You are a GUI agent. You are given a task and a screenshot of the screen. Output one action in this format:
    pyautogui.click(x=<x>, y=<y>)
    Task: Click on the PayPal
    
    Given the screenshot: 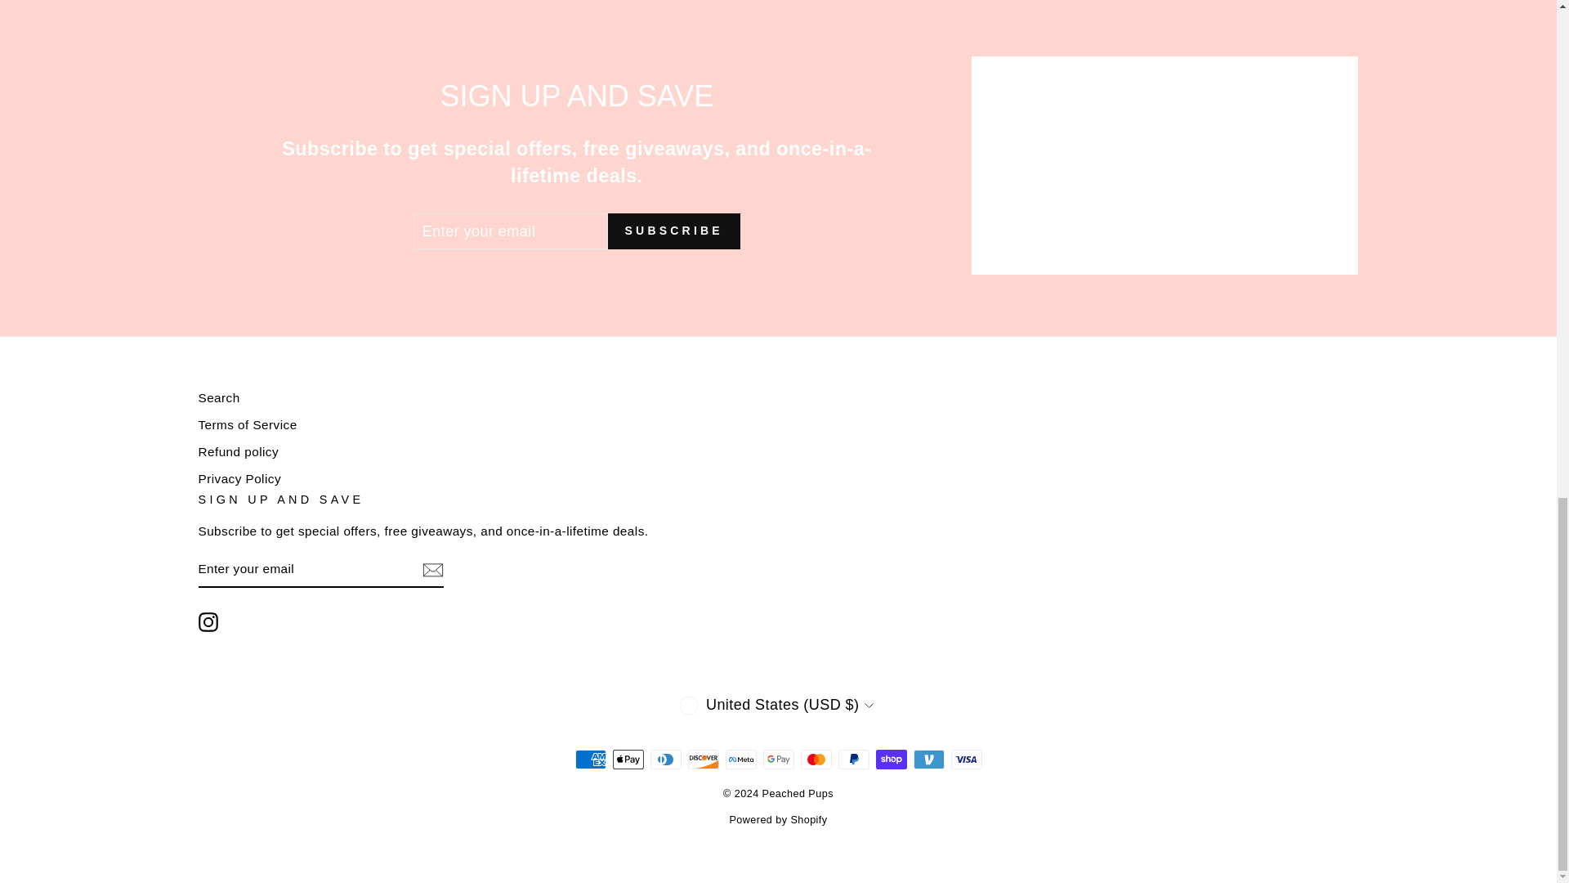 What is the action you would take?
    pyautogui.click(x=853, y=759)
    